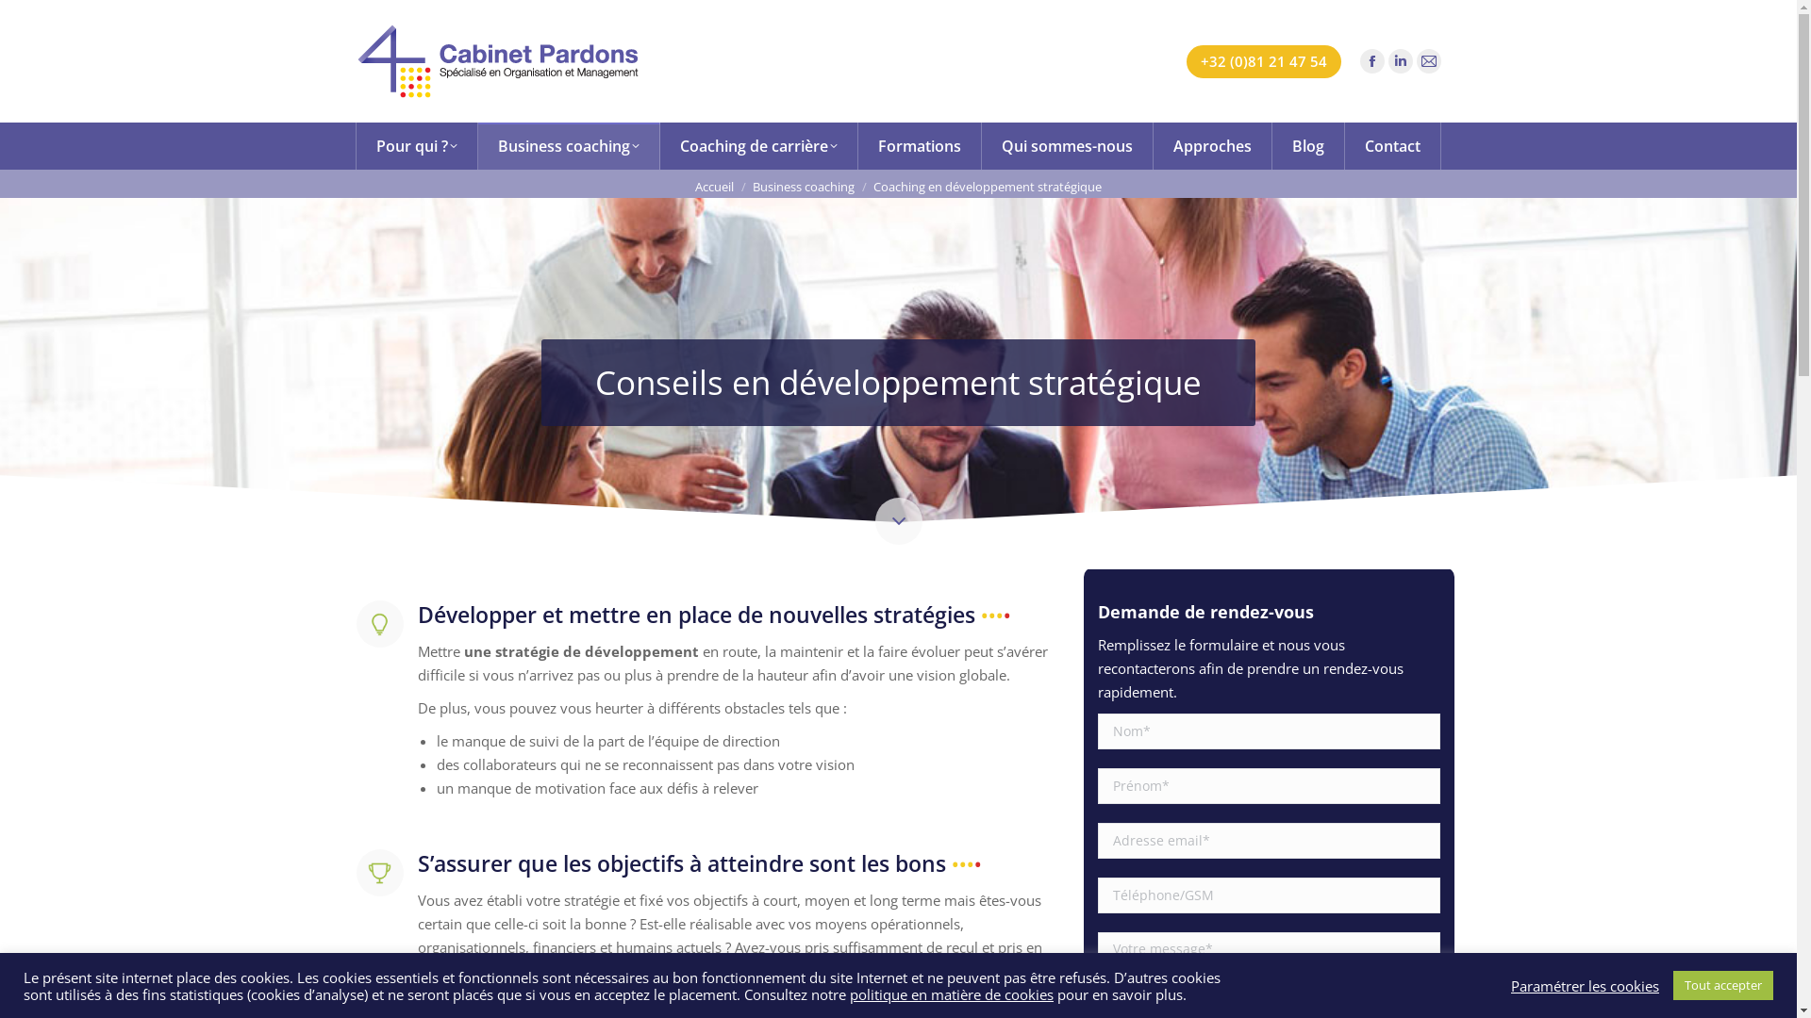 Image resolution: width=1811 pixels, height=1018 pixels. What do you see at coordinates (1429, 60) in the screenshot?
I see `Mail page opens in new window` at bounding box center [1429, 60].